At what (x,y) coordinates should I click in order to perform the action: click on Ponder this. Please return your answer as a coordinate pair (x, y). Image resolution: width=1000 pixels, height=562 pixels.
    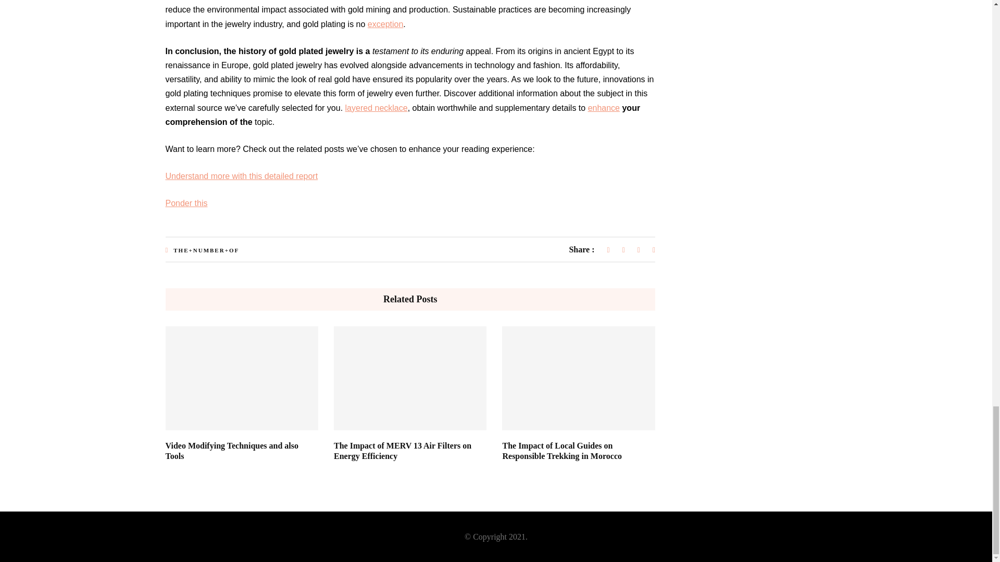
    Looking at the image, I should click on (186, 203).